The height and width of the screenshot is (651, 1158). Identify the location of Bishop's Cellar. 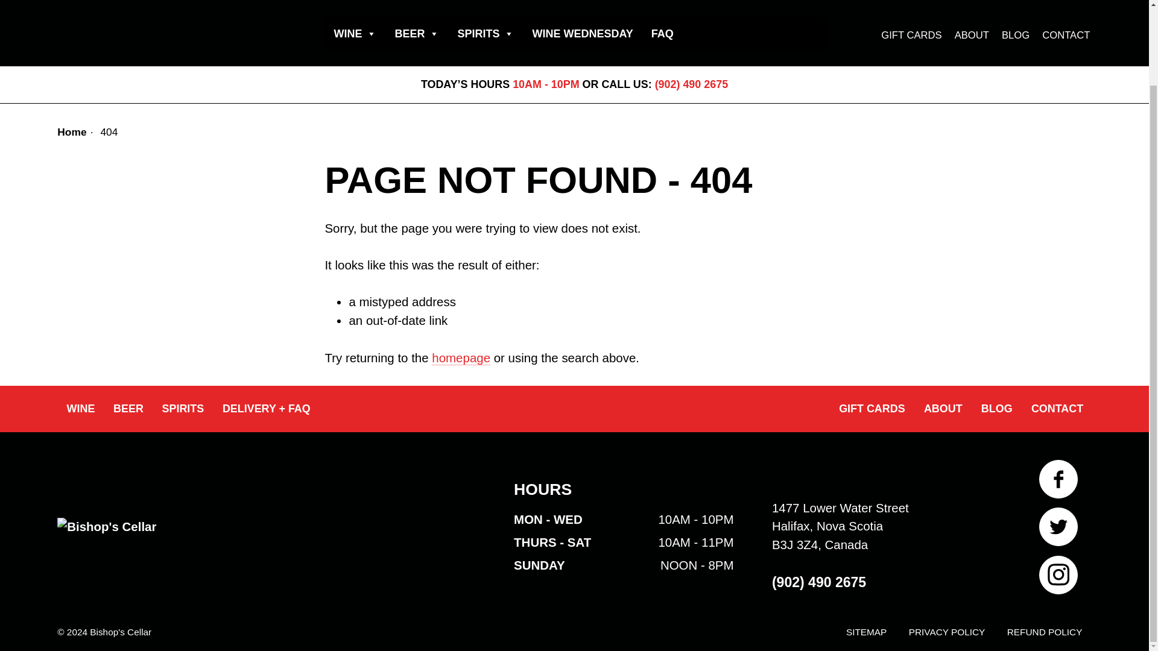
(171, 19).